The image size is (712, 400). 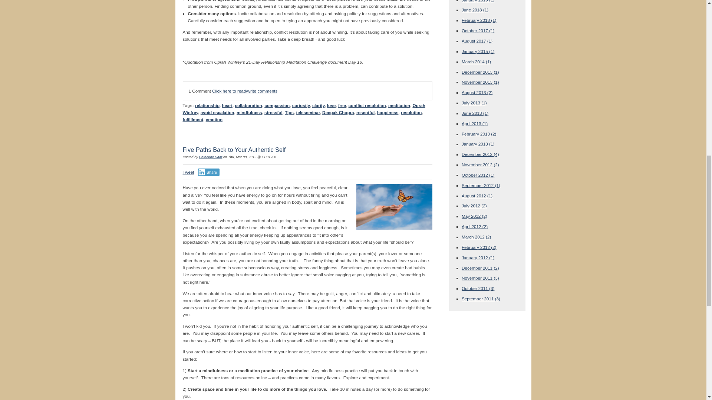 I want to click on resolution, so click(x=411, y=112).